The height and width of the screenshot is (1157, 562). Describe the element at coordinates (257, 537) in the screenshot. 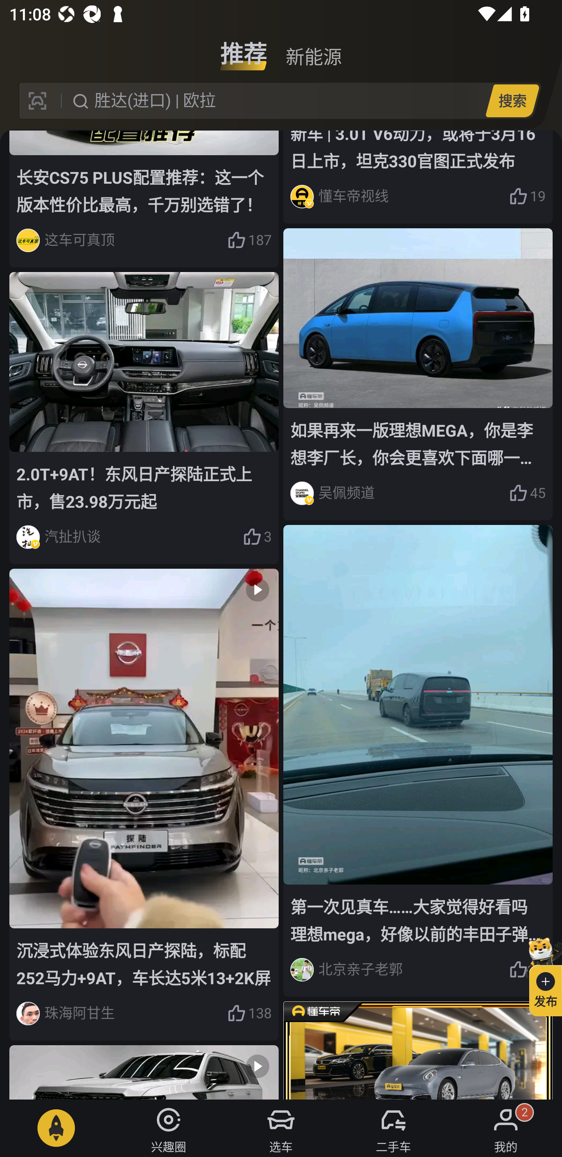

I see `3` at that location.